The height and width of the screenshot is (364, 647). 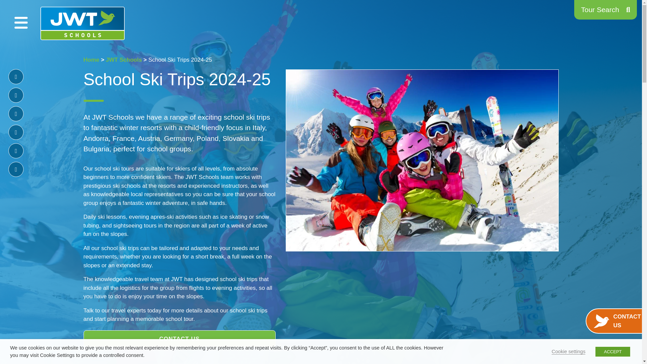 I want to click on Link to JWT Travel YouTube Page, so click(x=16, y=169).